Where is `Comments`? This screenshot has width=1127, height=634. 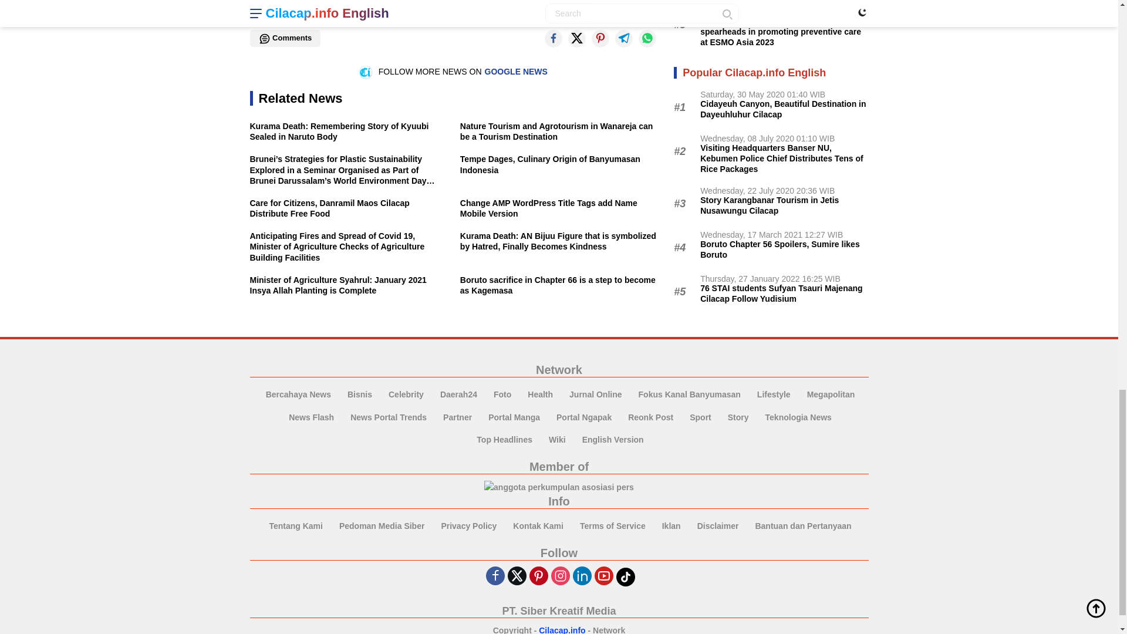 Comments is located at coordinates (285, 38).